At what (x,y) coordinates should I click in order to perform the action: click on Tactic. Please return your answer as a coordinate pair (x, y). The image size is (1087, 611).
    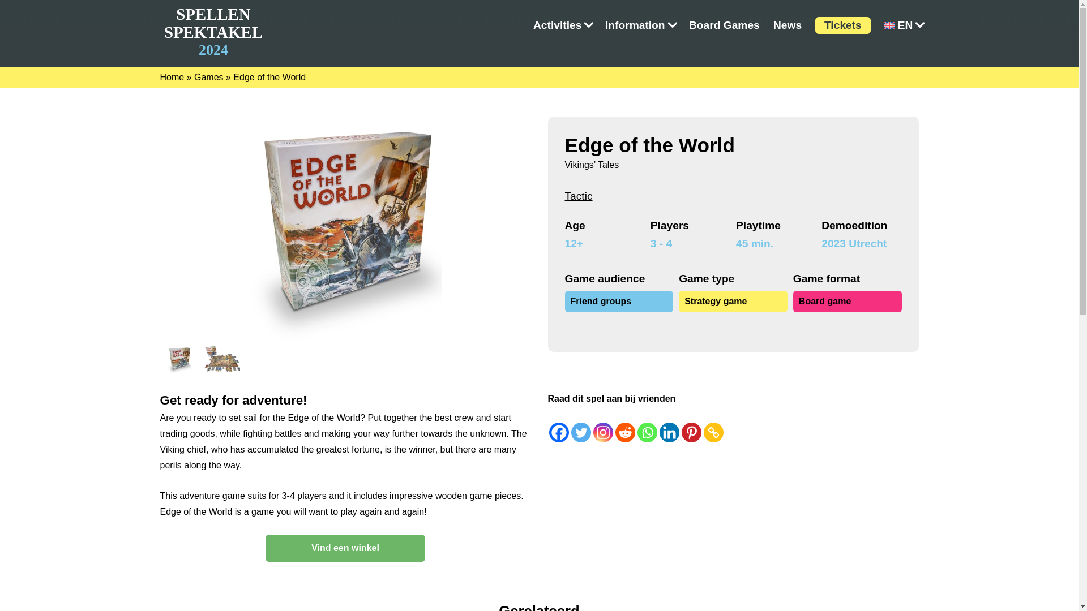
    Looking at the image, I should click on (848, 301).